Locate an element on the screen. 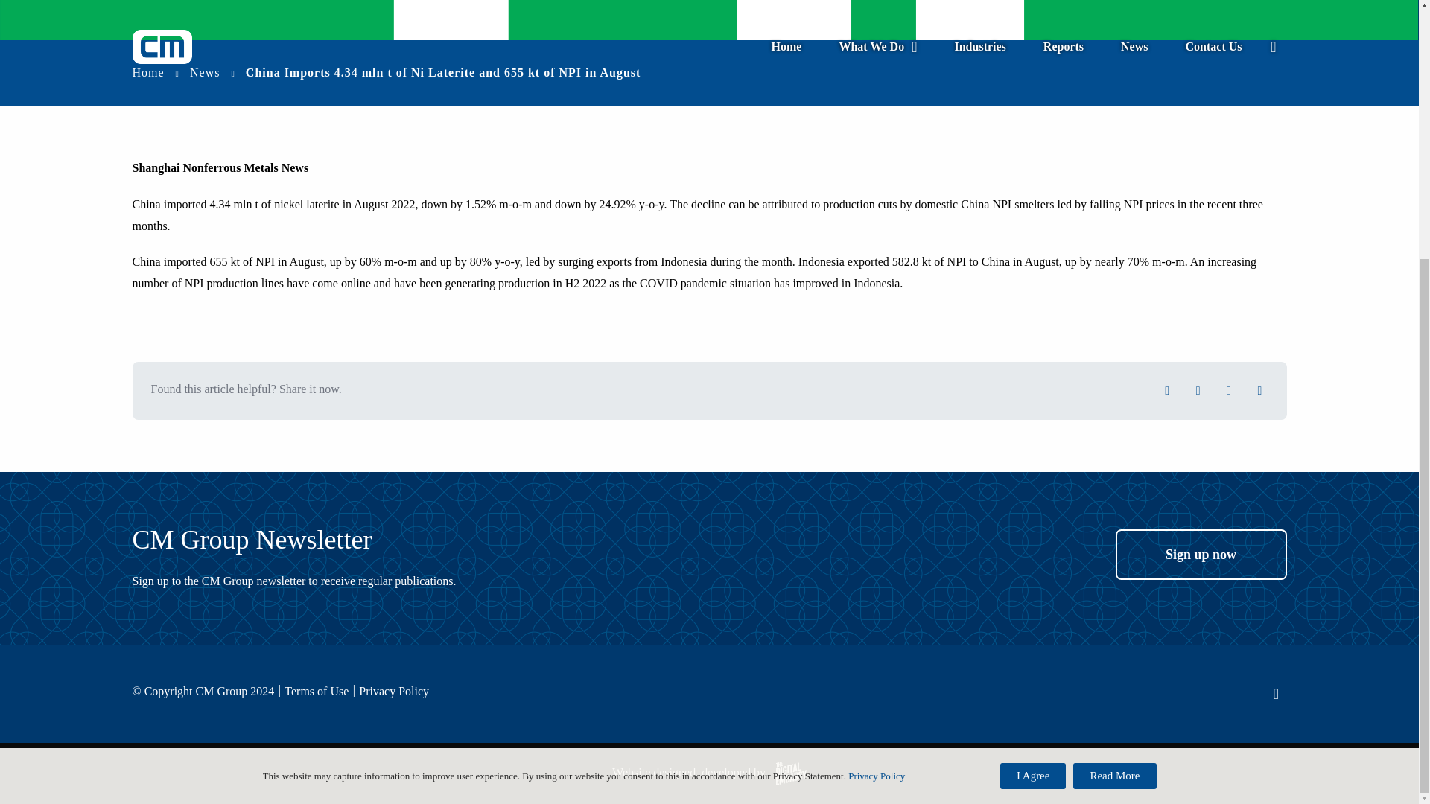 Image resolution: width=1430 pixels, height=804 pixels. Home is located at coordinates (148, 71).